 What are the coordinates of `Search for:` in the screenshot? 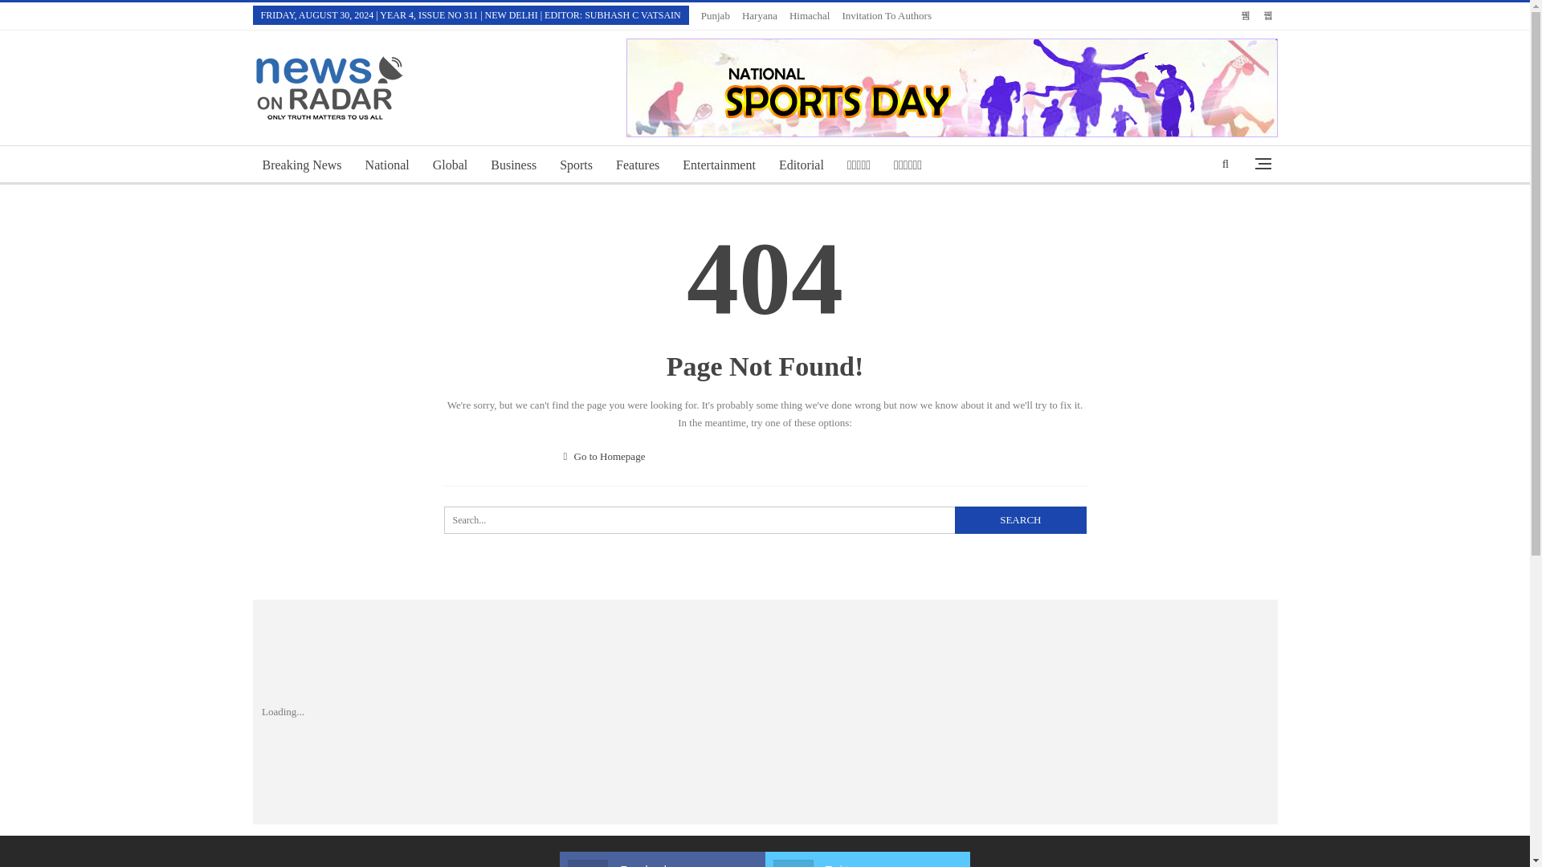 It's located at (866, 864).